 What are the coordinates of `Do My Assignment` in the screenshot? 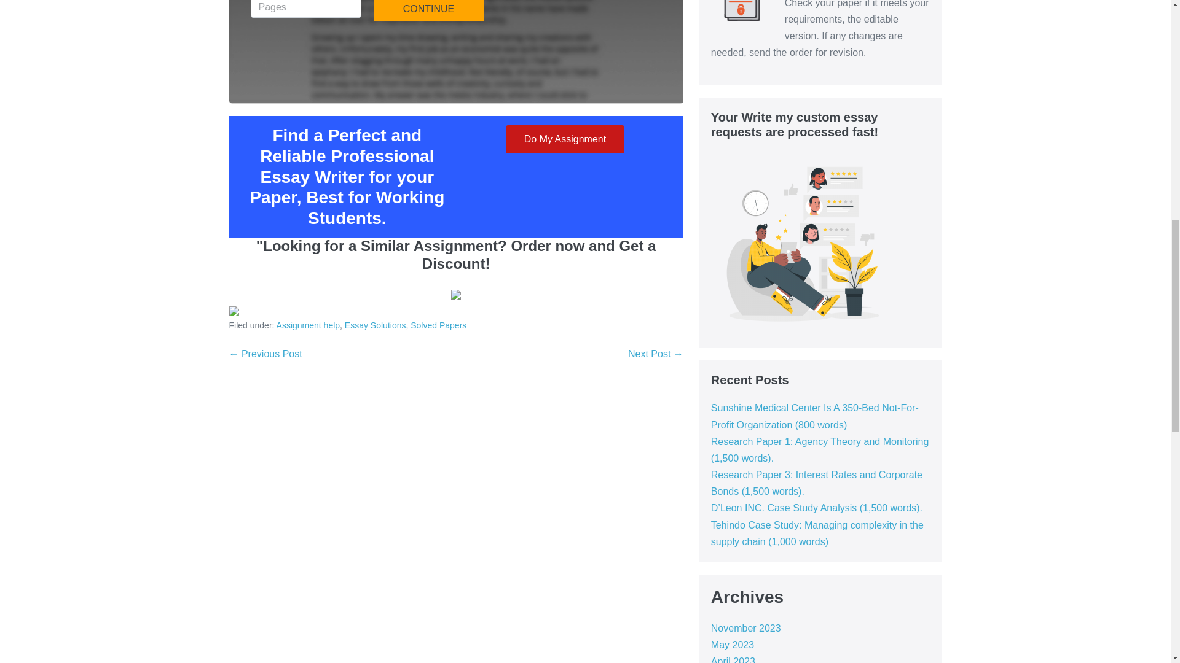 It's located at (565, 139).